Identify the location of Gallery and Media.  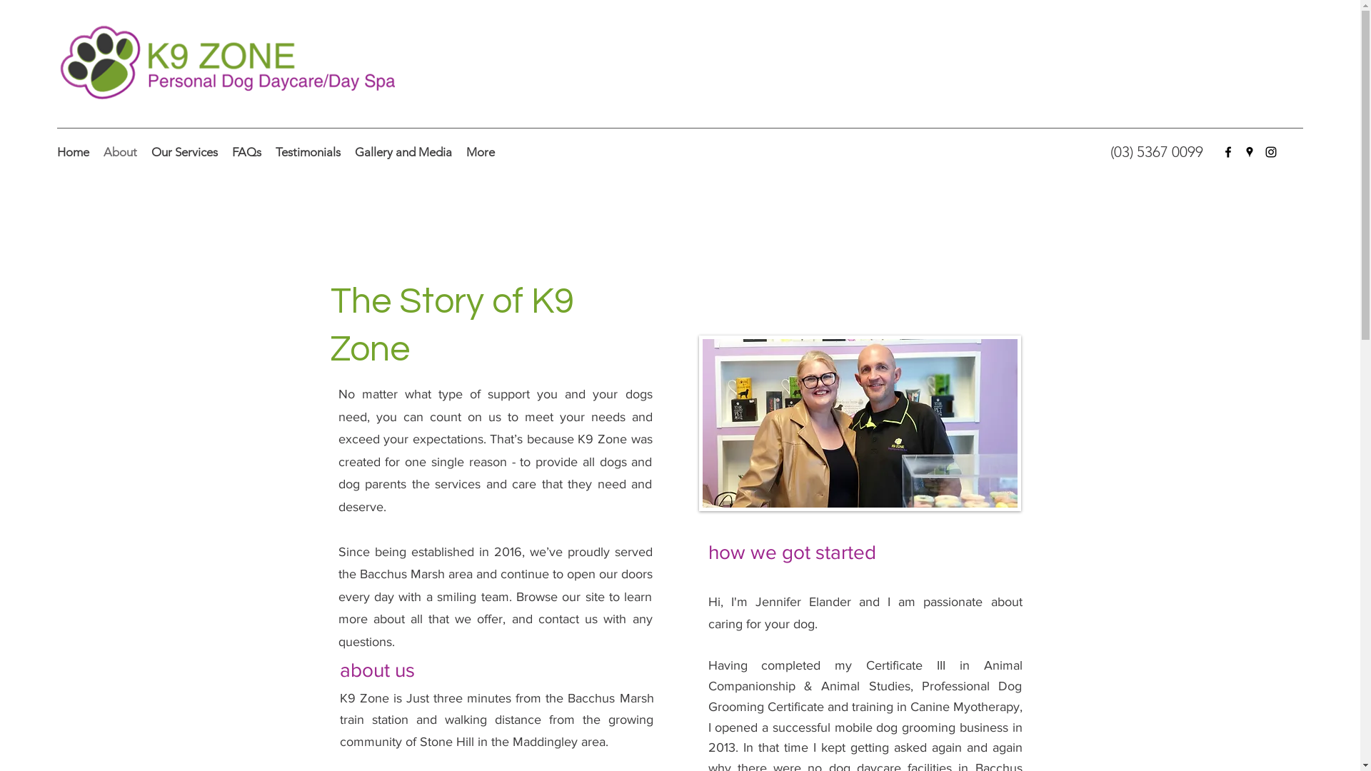
(403, 152).